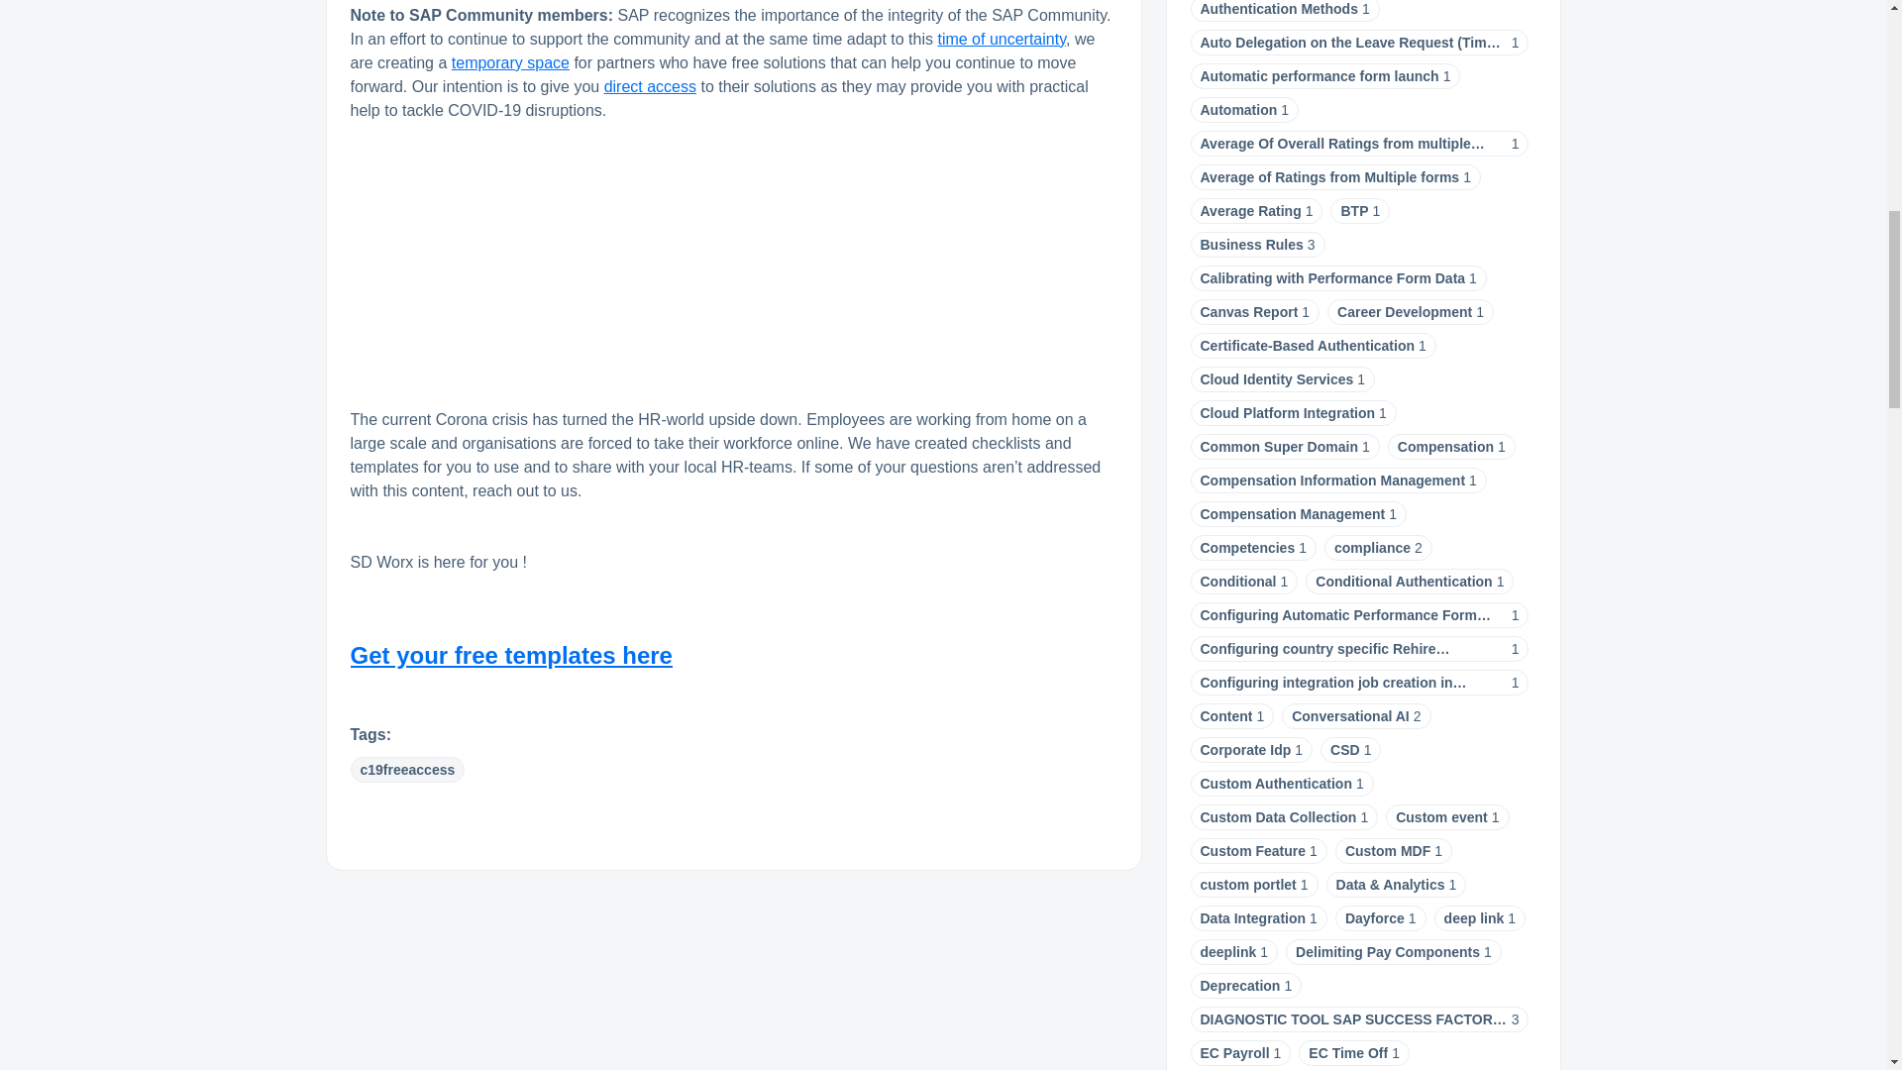 The width and height of the screenshot is (1902, 1070). I want to click on temporary space, so click(510, 63).